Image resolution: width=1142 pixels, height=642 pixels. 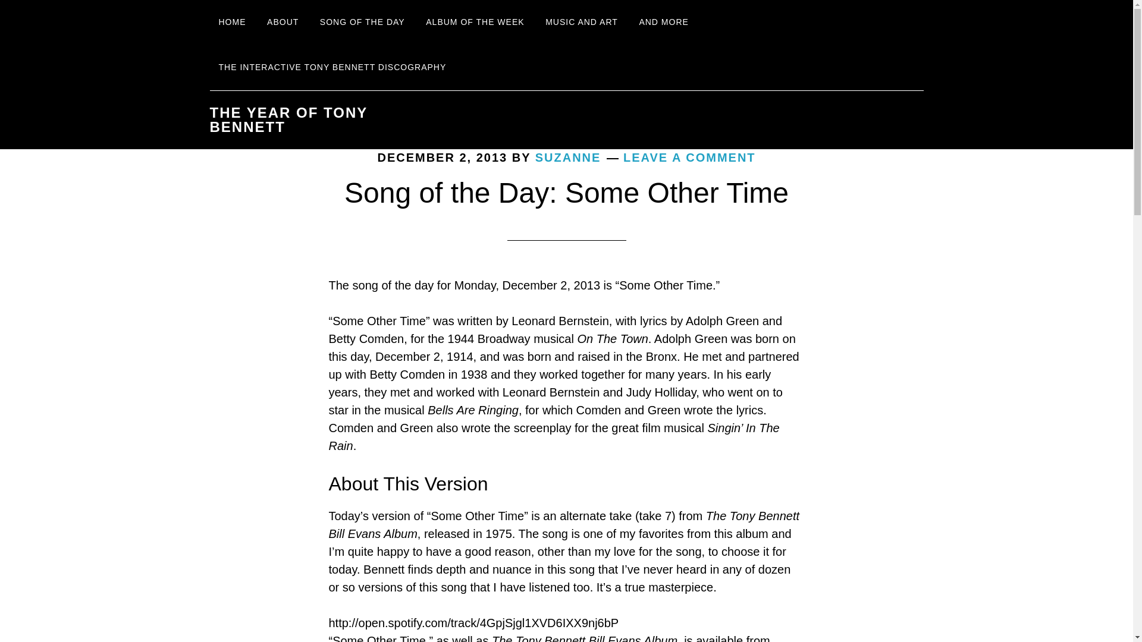 I want to click on MUSIC AND ART, so click(x=582, y=23).